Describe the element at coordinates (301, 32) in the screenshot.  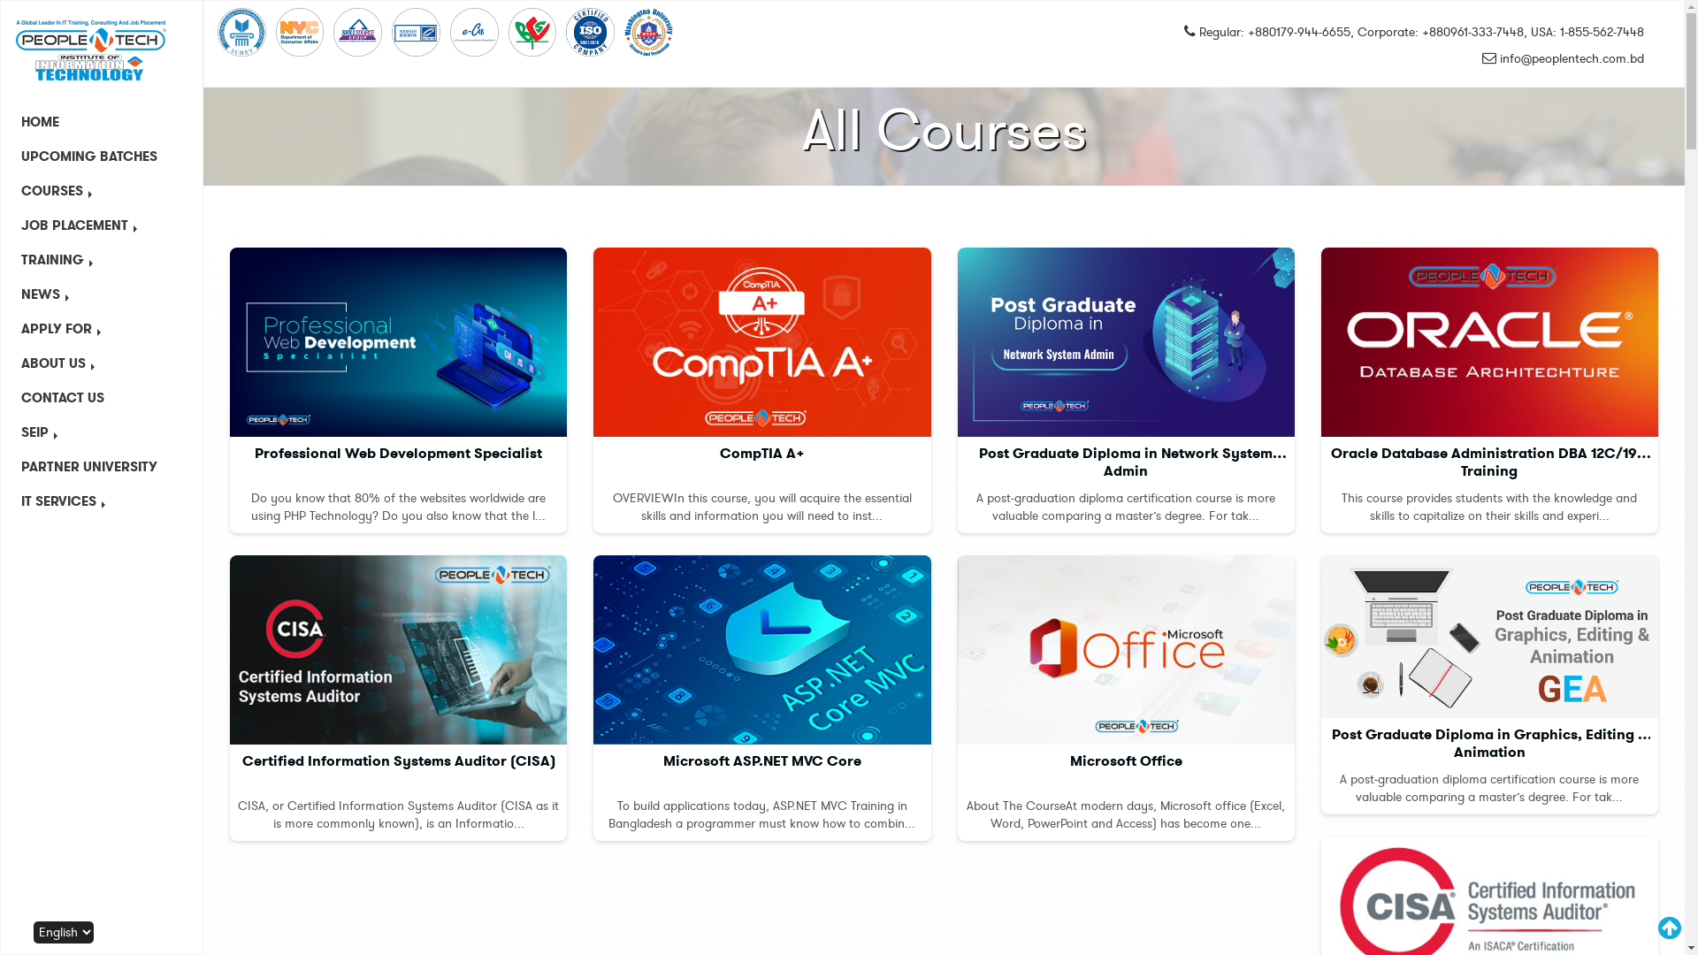
I see `PeopleNTech Certification` at that location.